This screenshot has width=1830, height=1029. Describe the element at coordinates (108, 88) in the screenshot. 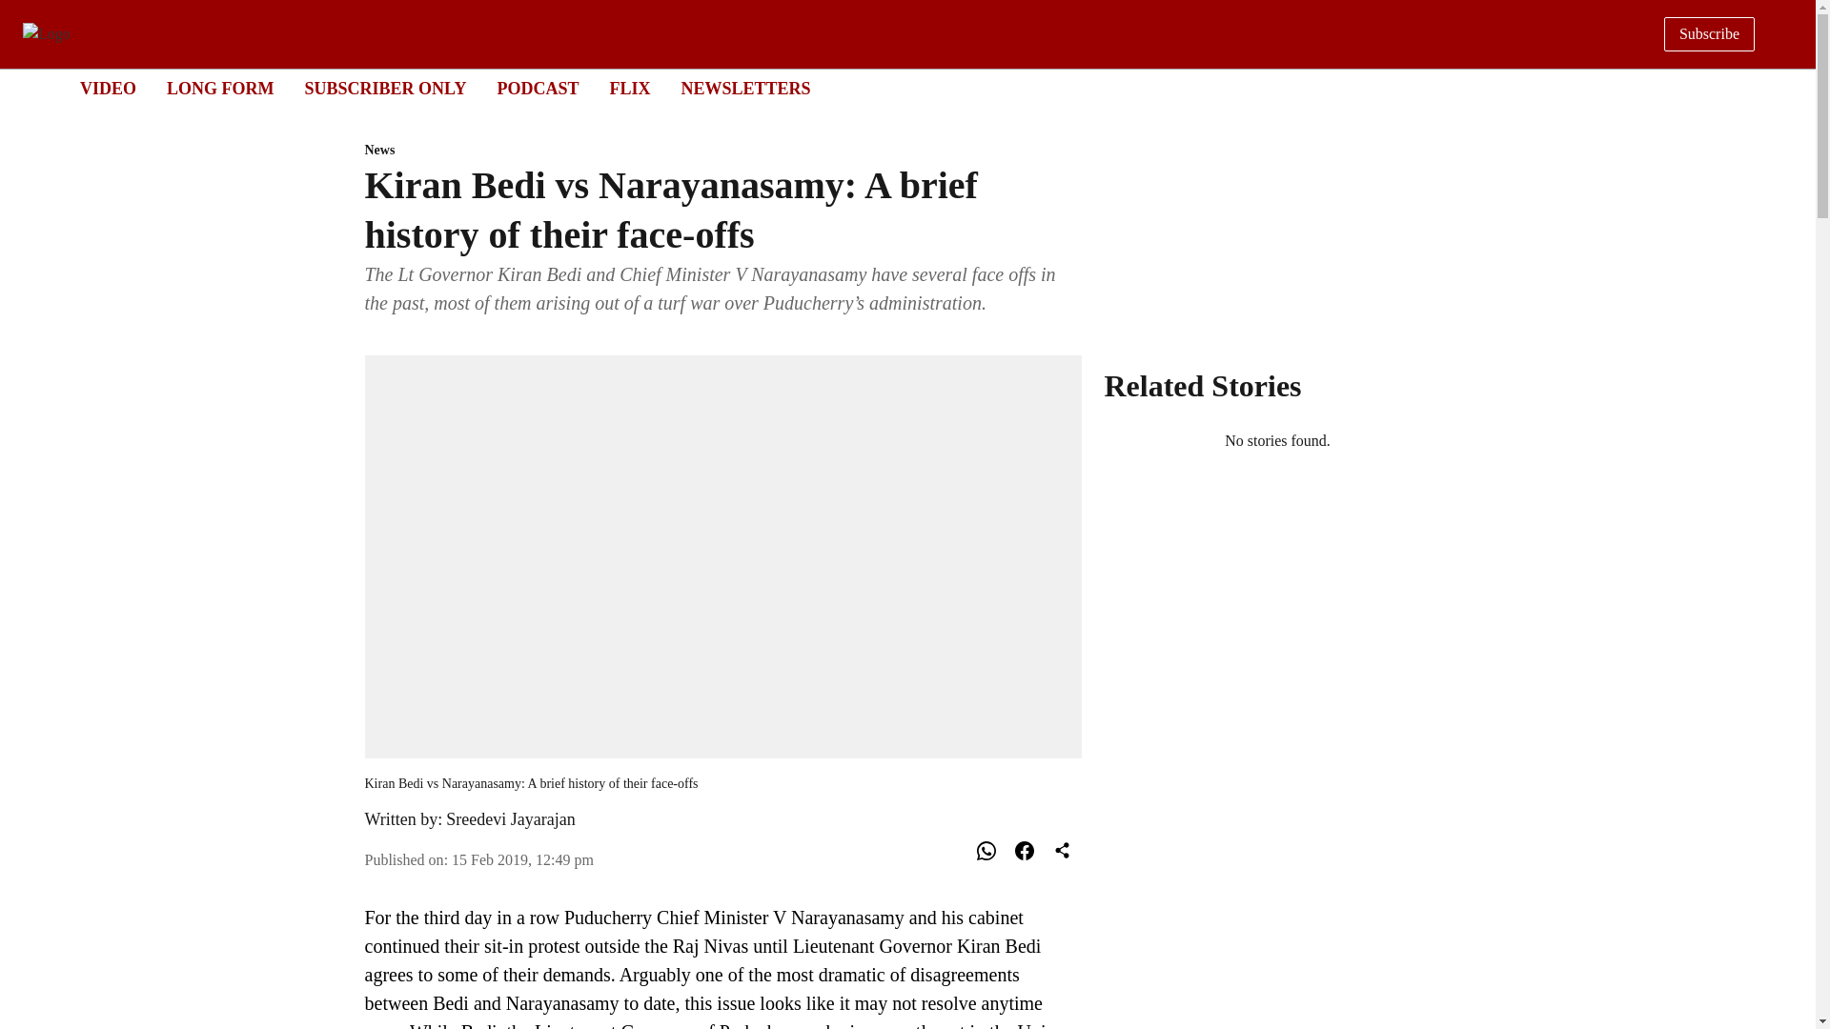

I see `2019-02-15 12:49` at that location.